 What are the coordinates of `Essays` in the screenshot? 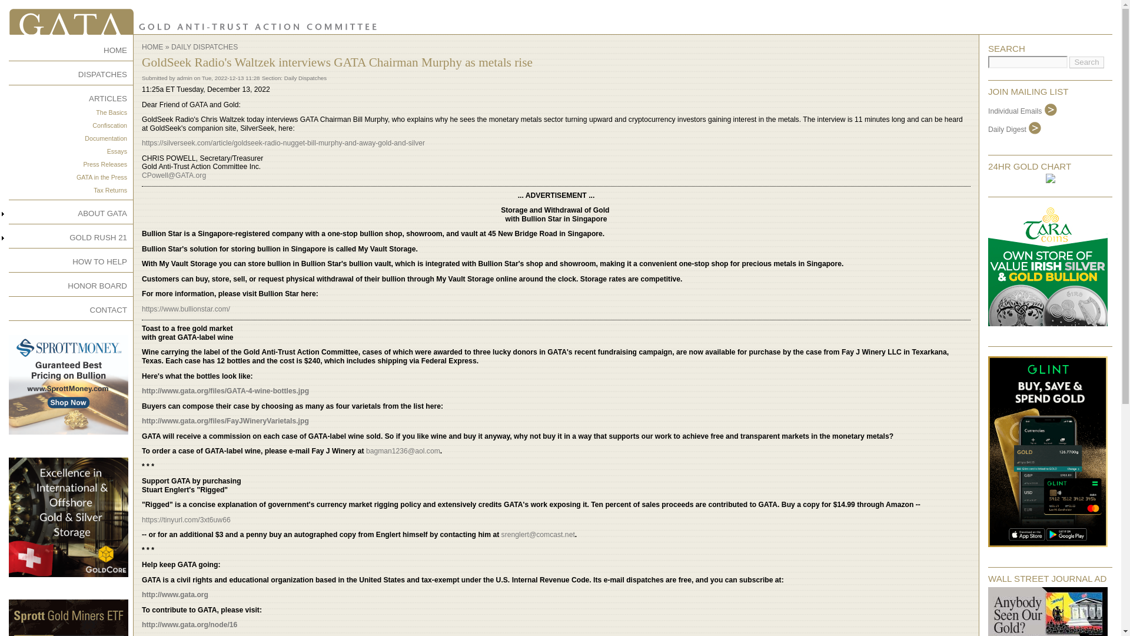 It's located at (117, 151).